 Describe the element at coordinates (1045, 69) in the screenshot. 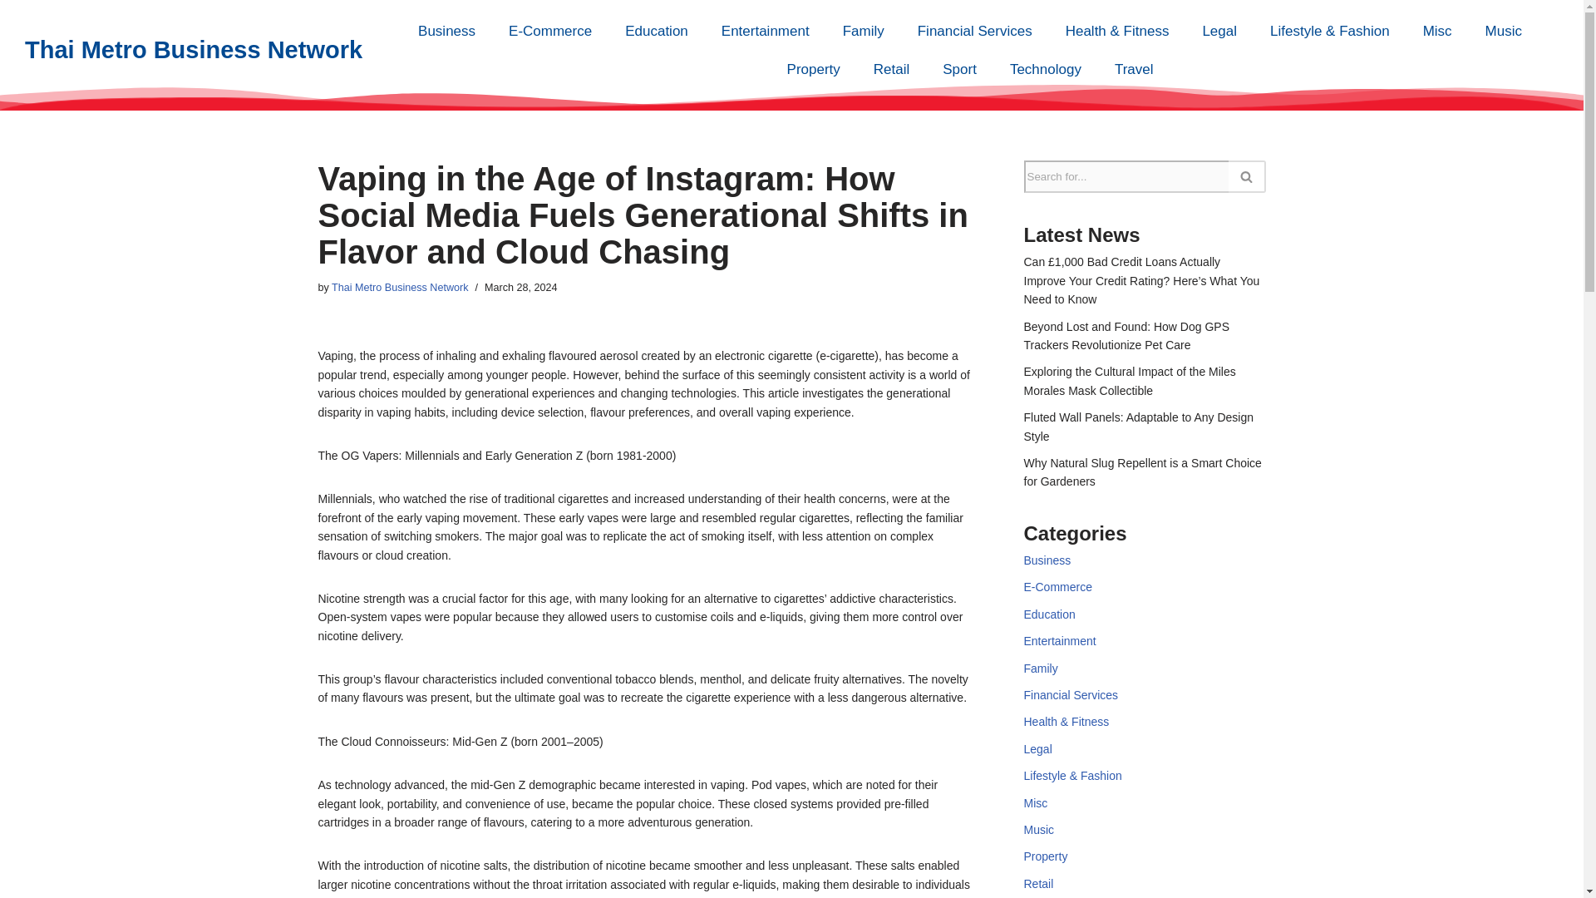

I see `Technology` at that location.